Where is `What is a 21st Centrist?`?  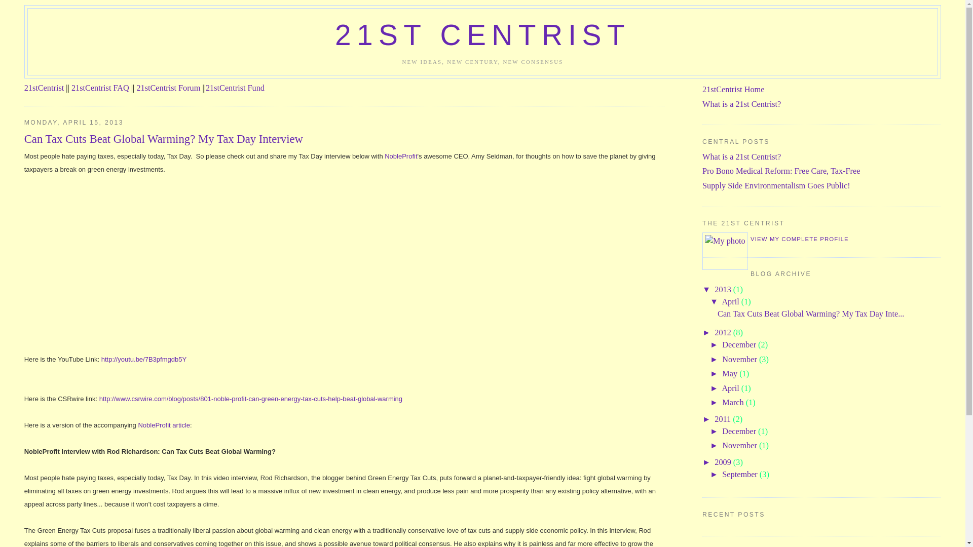
What is a 21st Centrist? is located at coordinates (742, 157).